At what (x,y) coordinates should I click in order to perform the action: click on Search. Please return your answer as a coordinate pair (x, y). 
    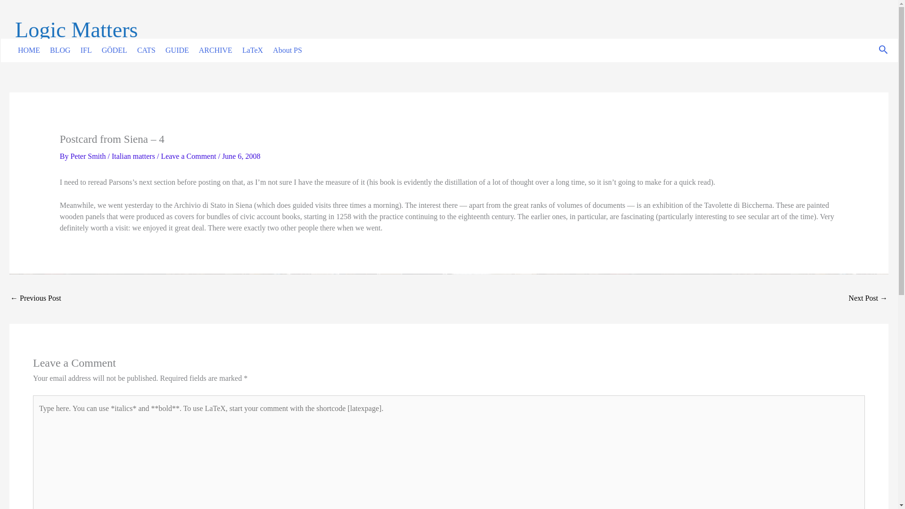
    Looking at the image, I should click on (883, 50).